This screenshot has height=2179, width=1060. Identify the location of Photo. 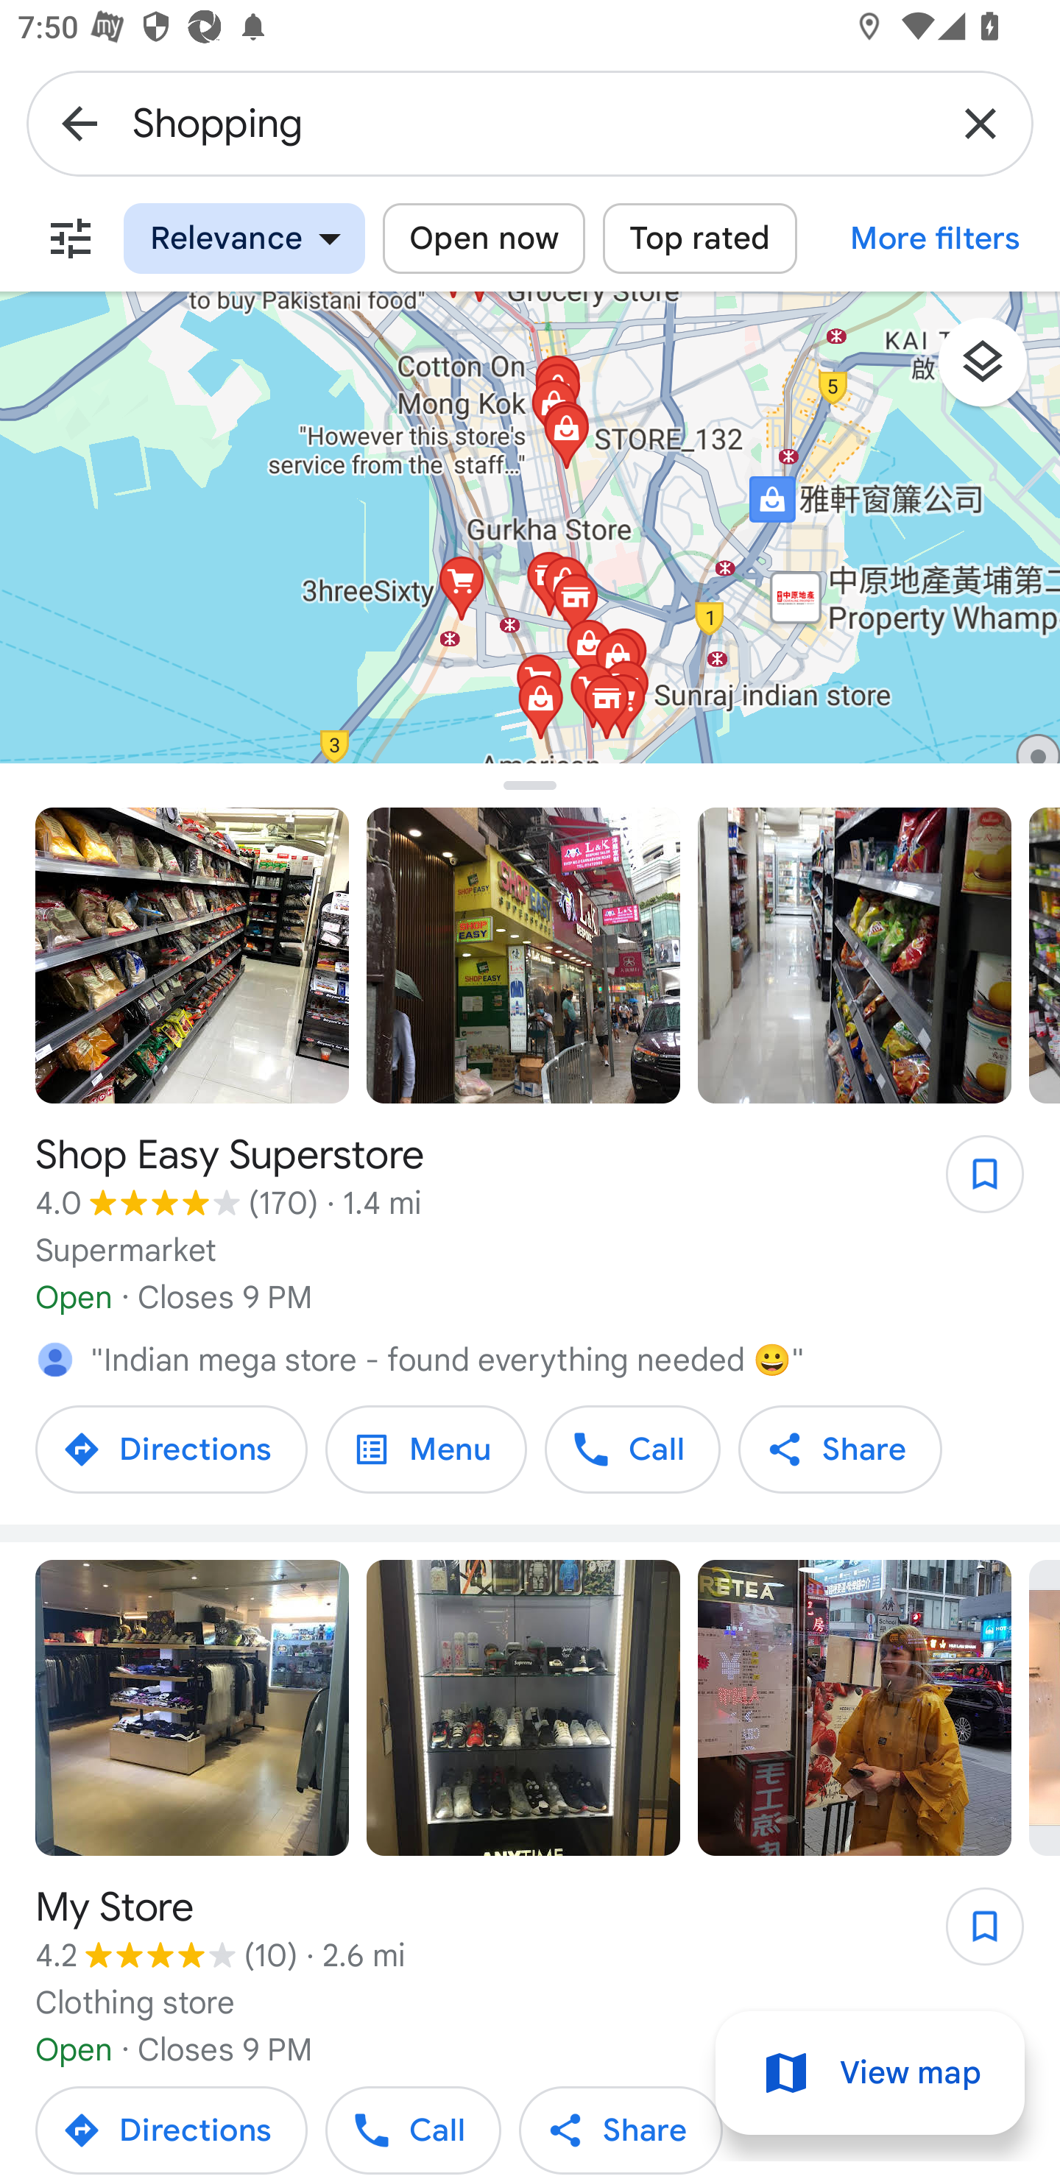
(191, 956).